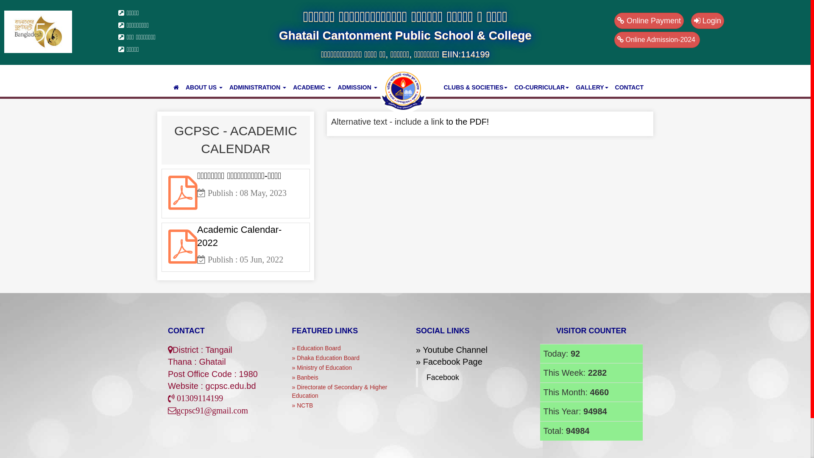 This screenshot has height=458, width=814. Describe the element at coordinates (649, 21) in the screenshot. I see `Online Payment` at that location.